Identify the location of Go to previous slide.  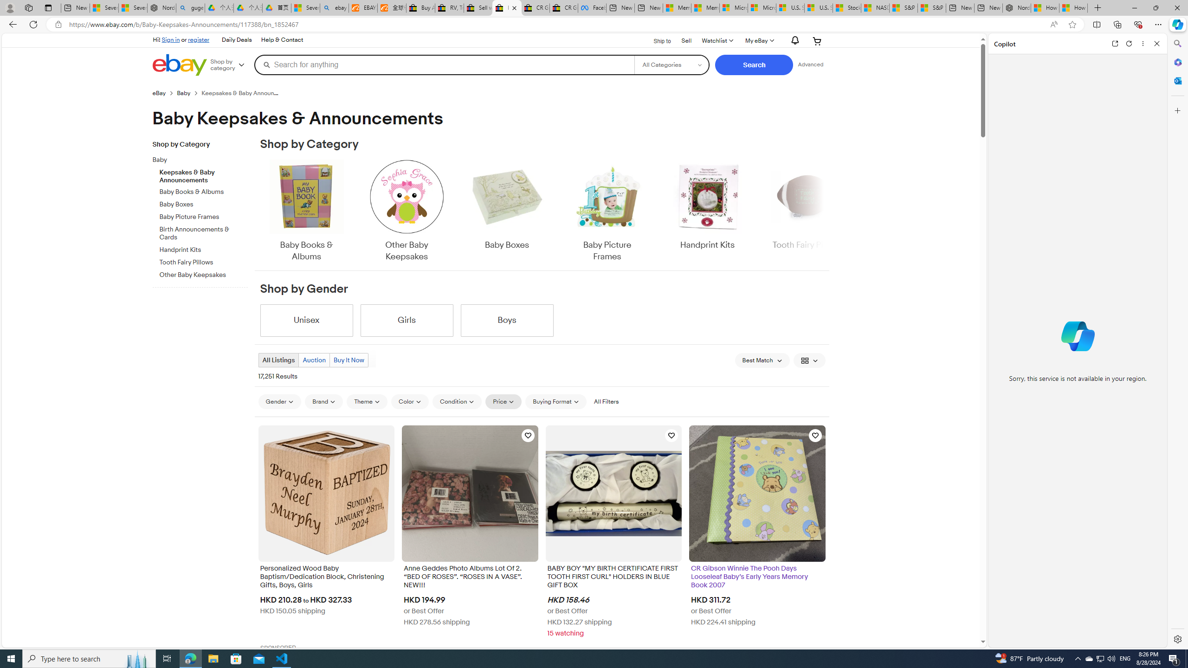
(259, 212).